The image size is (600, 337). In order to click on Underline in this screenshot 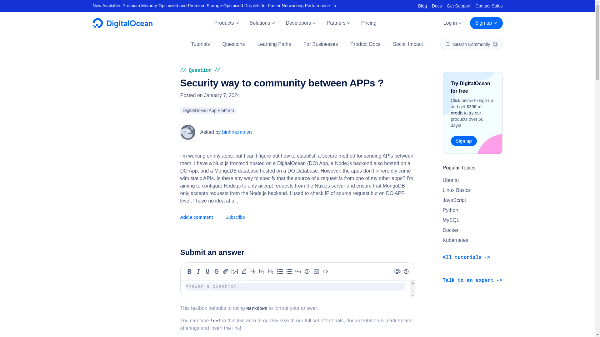, I will do `click(207, 271)`.